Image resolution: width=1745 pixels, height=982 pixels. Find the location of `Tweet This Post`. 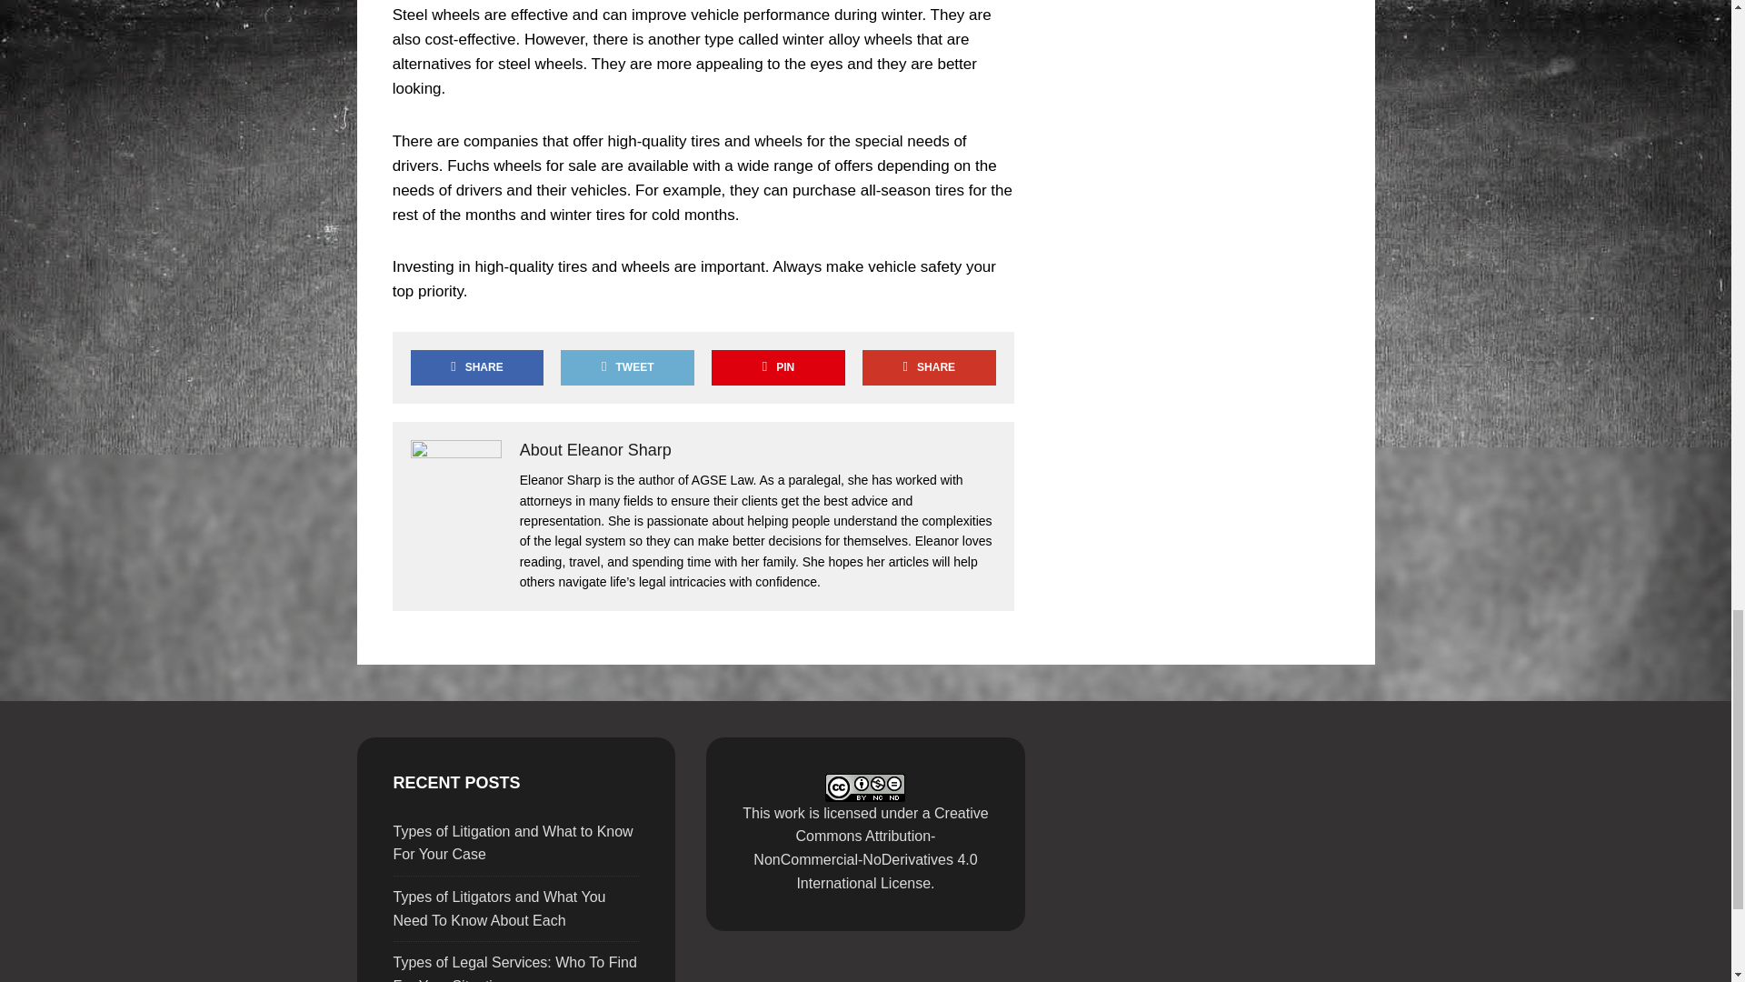

Tweet This Post is located at coordinates (626, 367).